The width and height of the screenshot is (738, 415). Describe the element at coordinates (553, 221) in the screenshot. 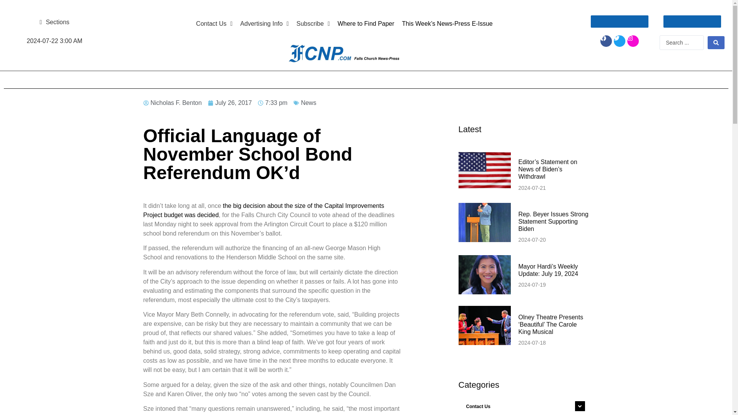

I see `Rep. Beyer Issues Strong Statement Supporting Biden` at that location.